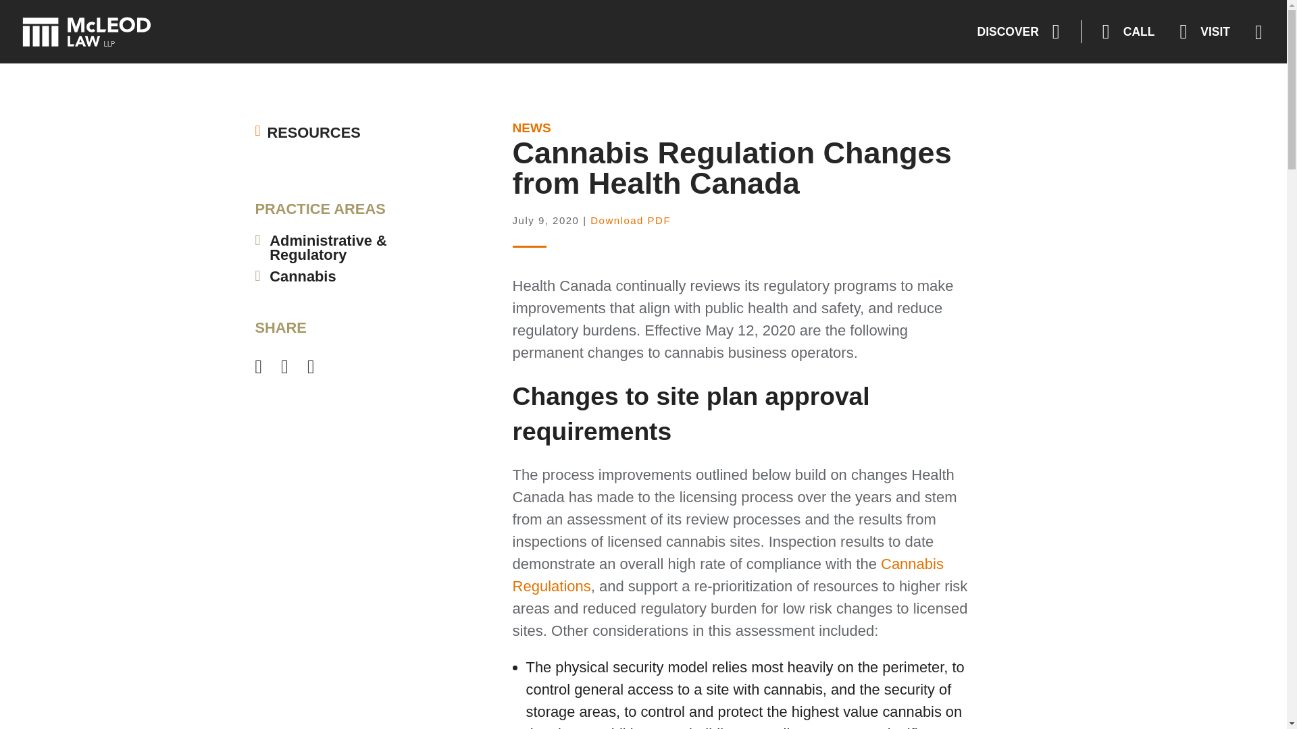  What do you see at coordinates (630, 220) in the screenshot?
I see `Download PDF` at bounding box center [630, 220].